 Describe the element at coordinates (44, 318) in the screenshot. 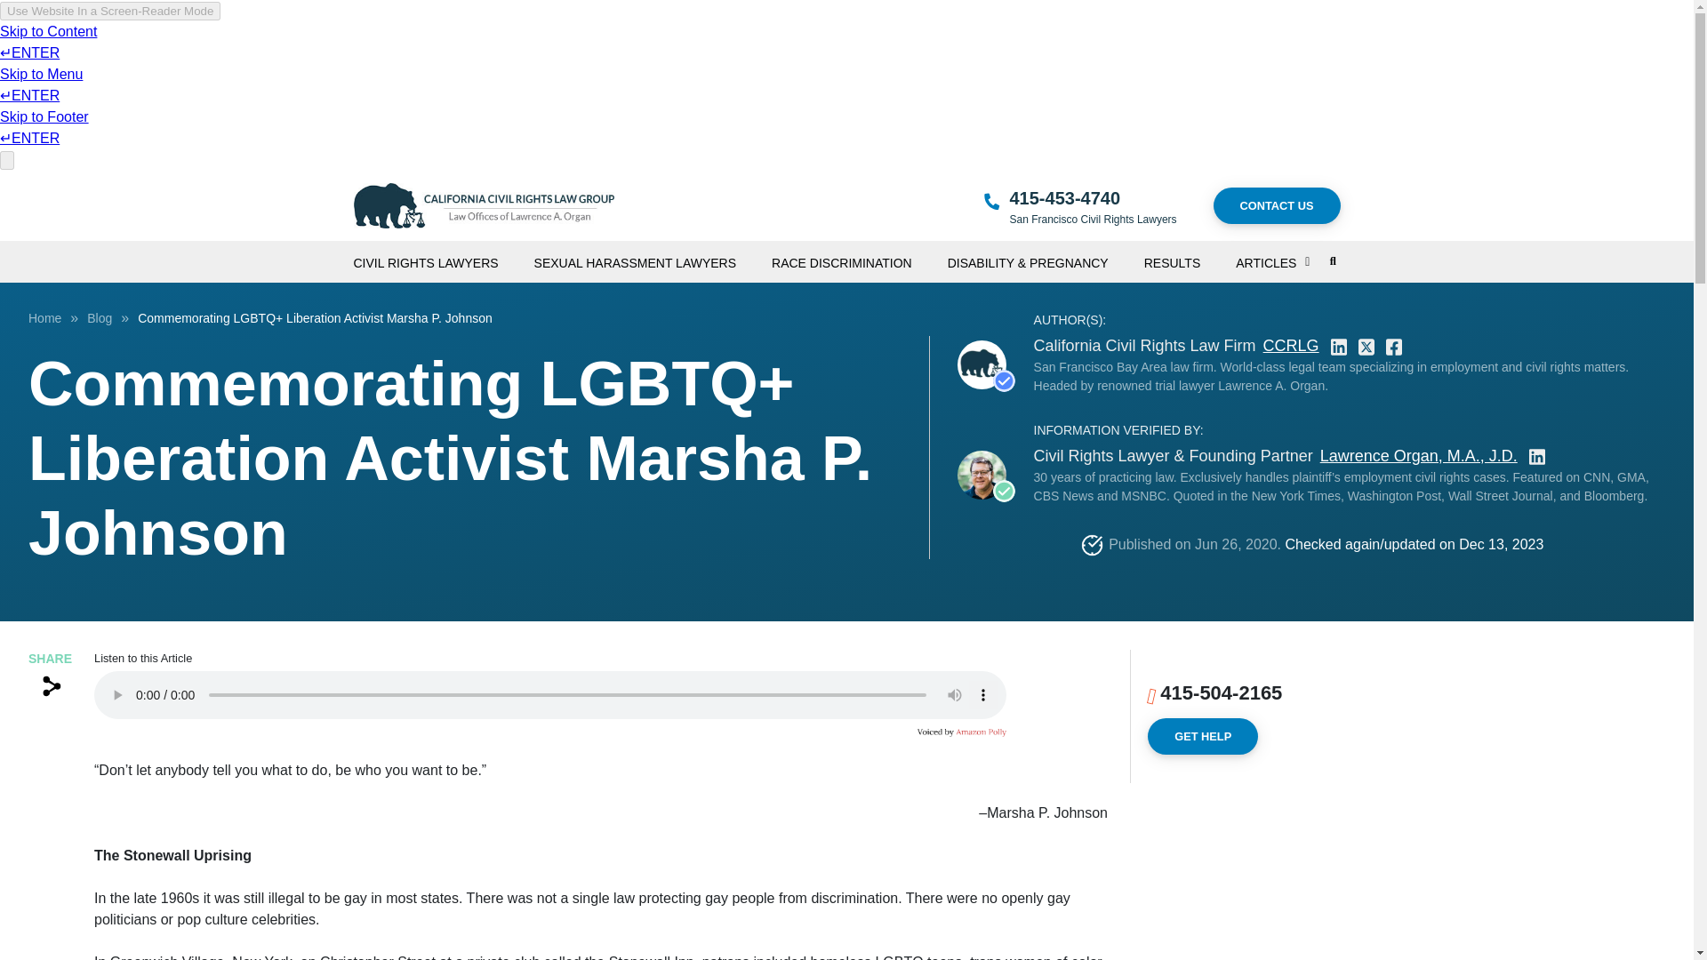

I see `Home` at that location.